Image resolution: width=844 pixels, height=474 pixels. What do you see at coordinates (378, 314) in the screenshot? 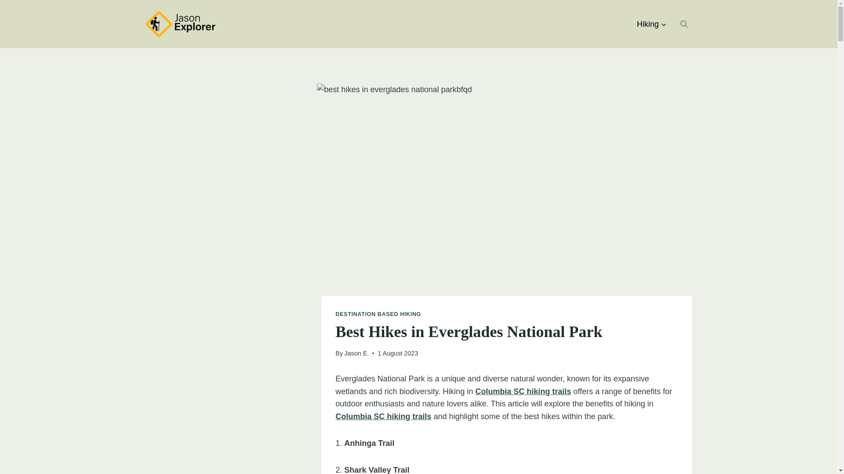
I see `DESTINATION BASED HIKING` at bounding box center [378, 314].